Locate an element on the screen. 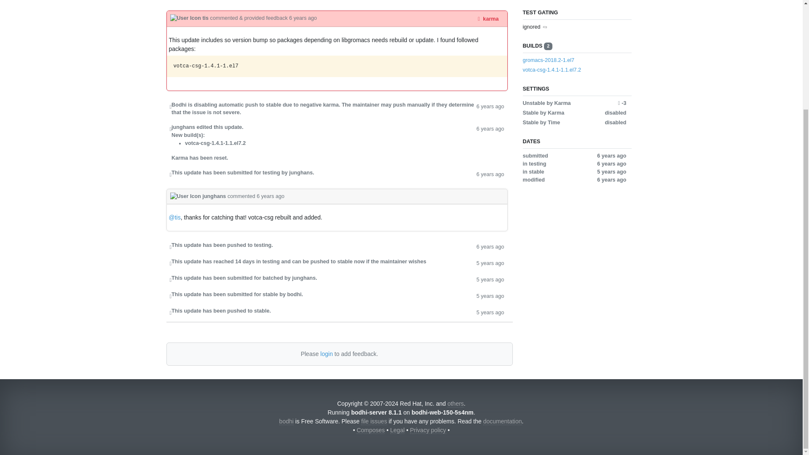  votca-csg-1.4.1-1.1.el7.2 is located at coordinates (574, 70).